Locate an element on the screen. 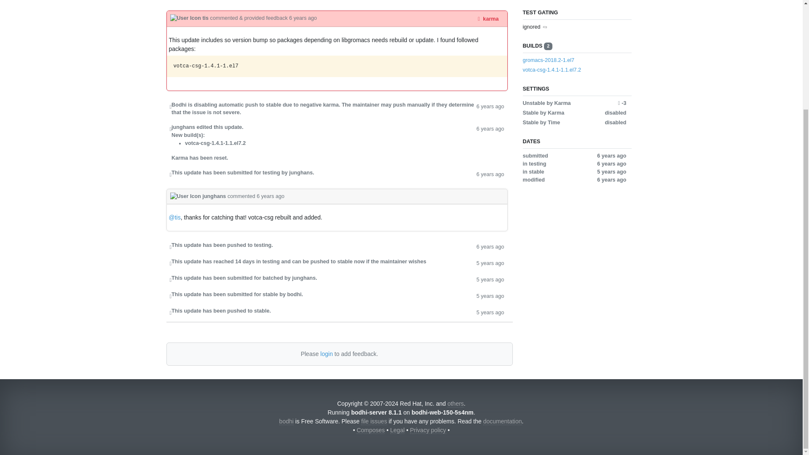  votca-csg-1.4.1-1.1.el7.2 is located at coordinates (574, 70).